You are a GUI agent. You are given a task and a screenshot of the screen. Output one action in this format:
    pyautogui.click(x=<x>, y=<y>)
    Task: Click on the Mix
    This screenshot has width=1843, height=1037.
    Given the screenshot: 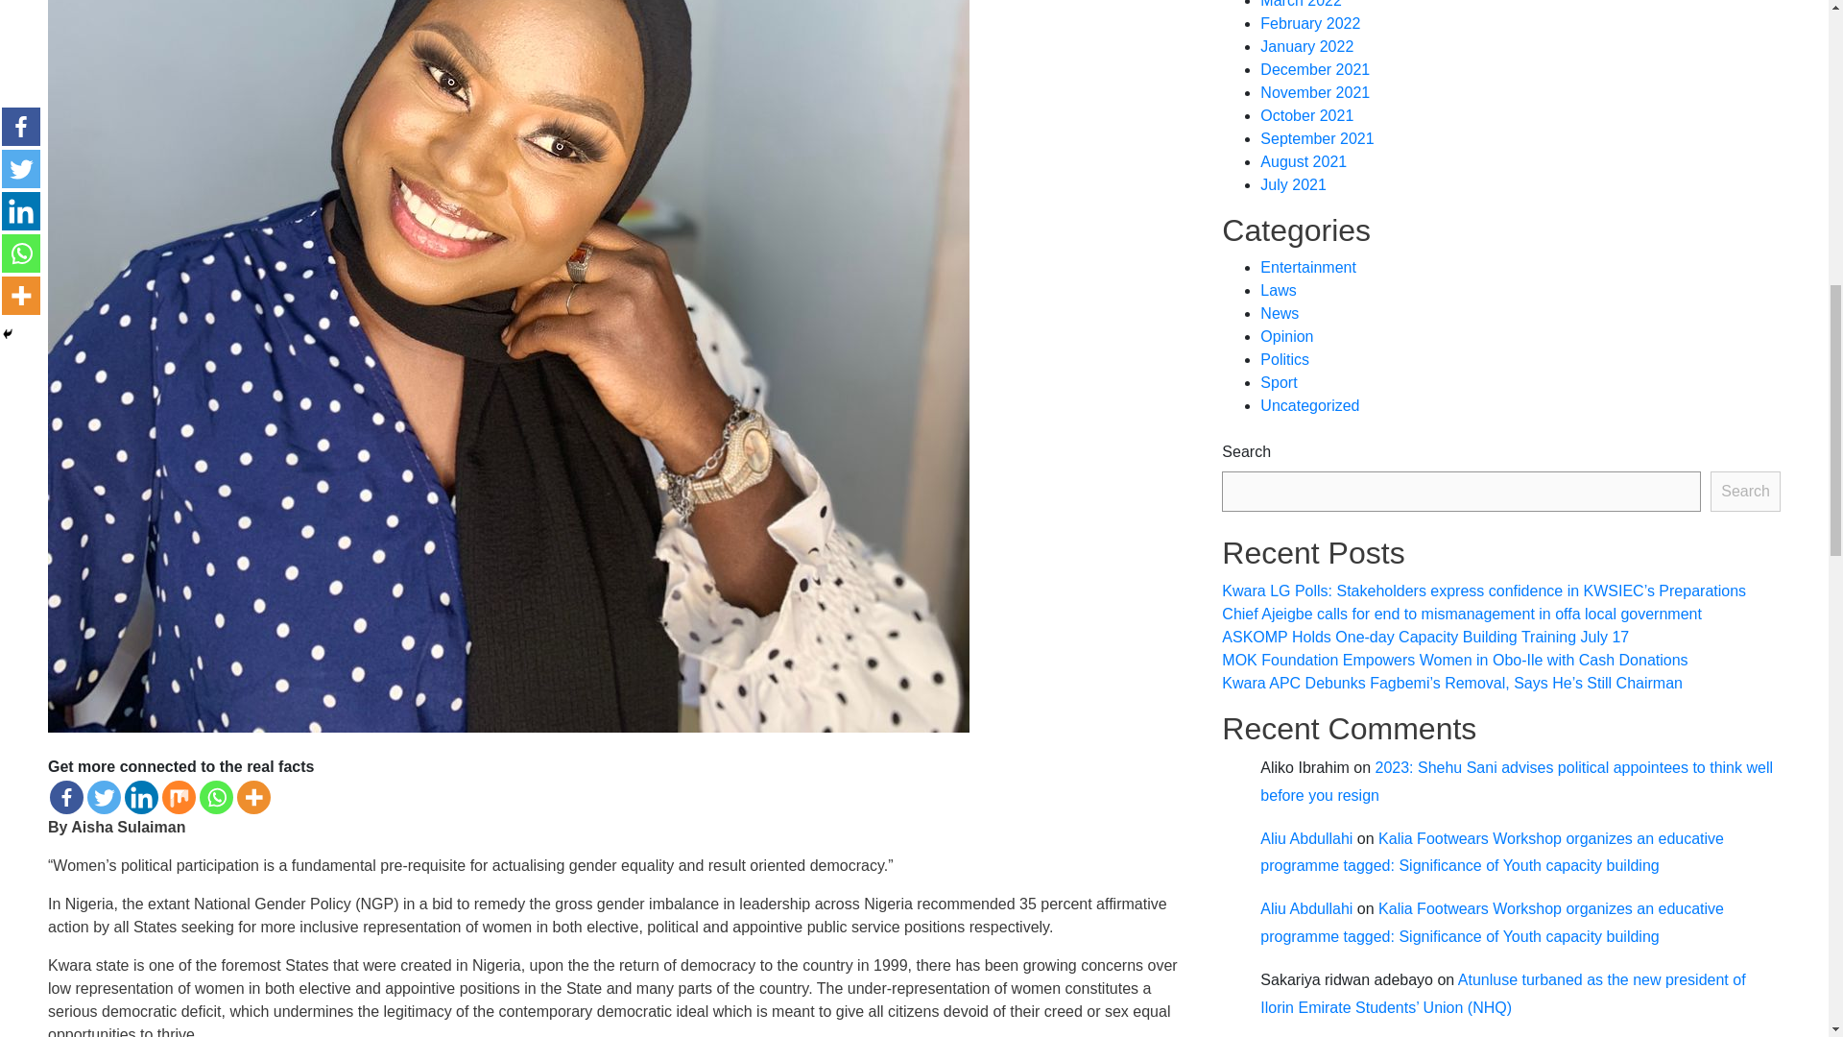 What is the action you would take?
    pyautogui.click(x=179, y=797)
    